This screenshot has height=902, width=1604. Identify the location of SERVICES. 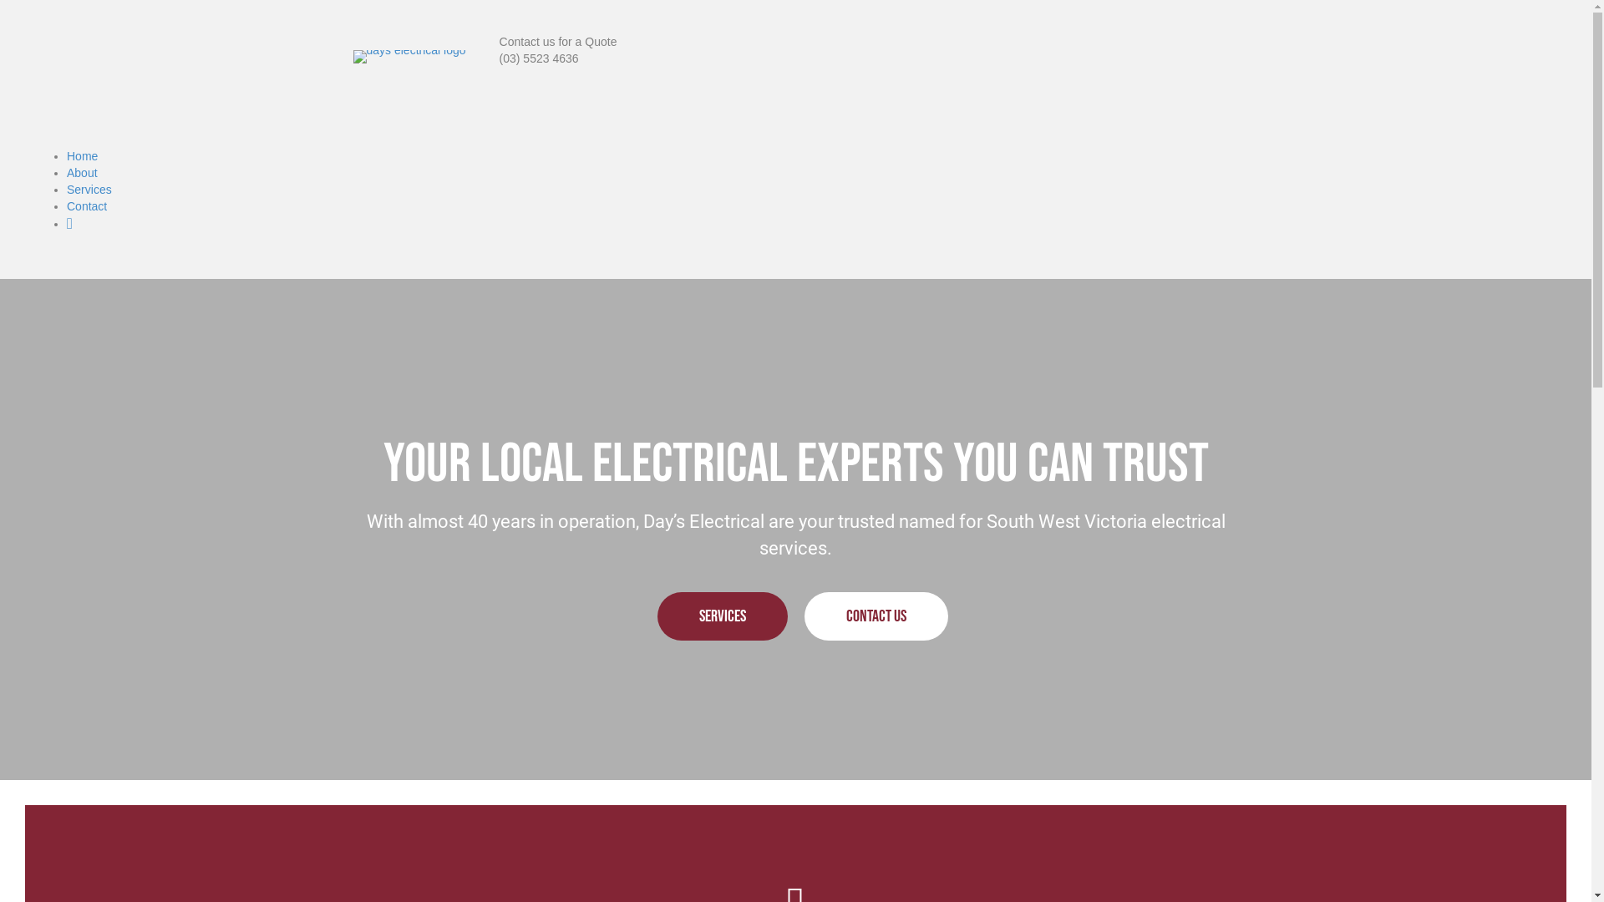
(722, 616).